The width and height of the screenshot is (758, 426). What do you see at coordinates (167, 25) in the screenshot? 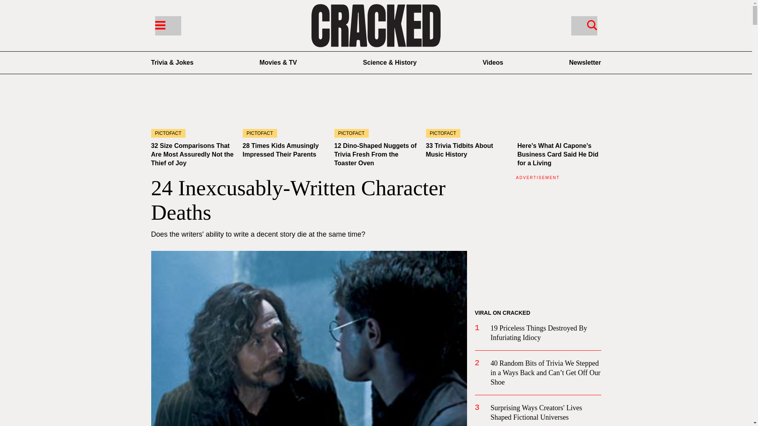
I see `Menu` at bounding box center [167, 25].